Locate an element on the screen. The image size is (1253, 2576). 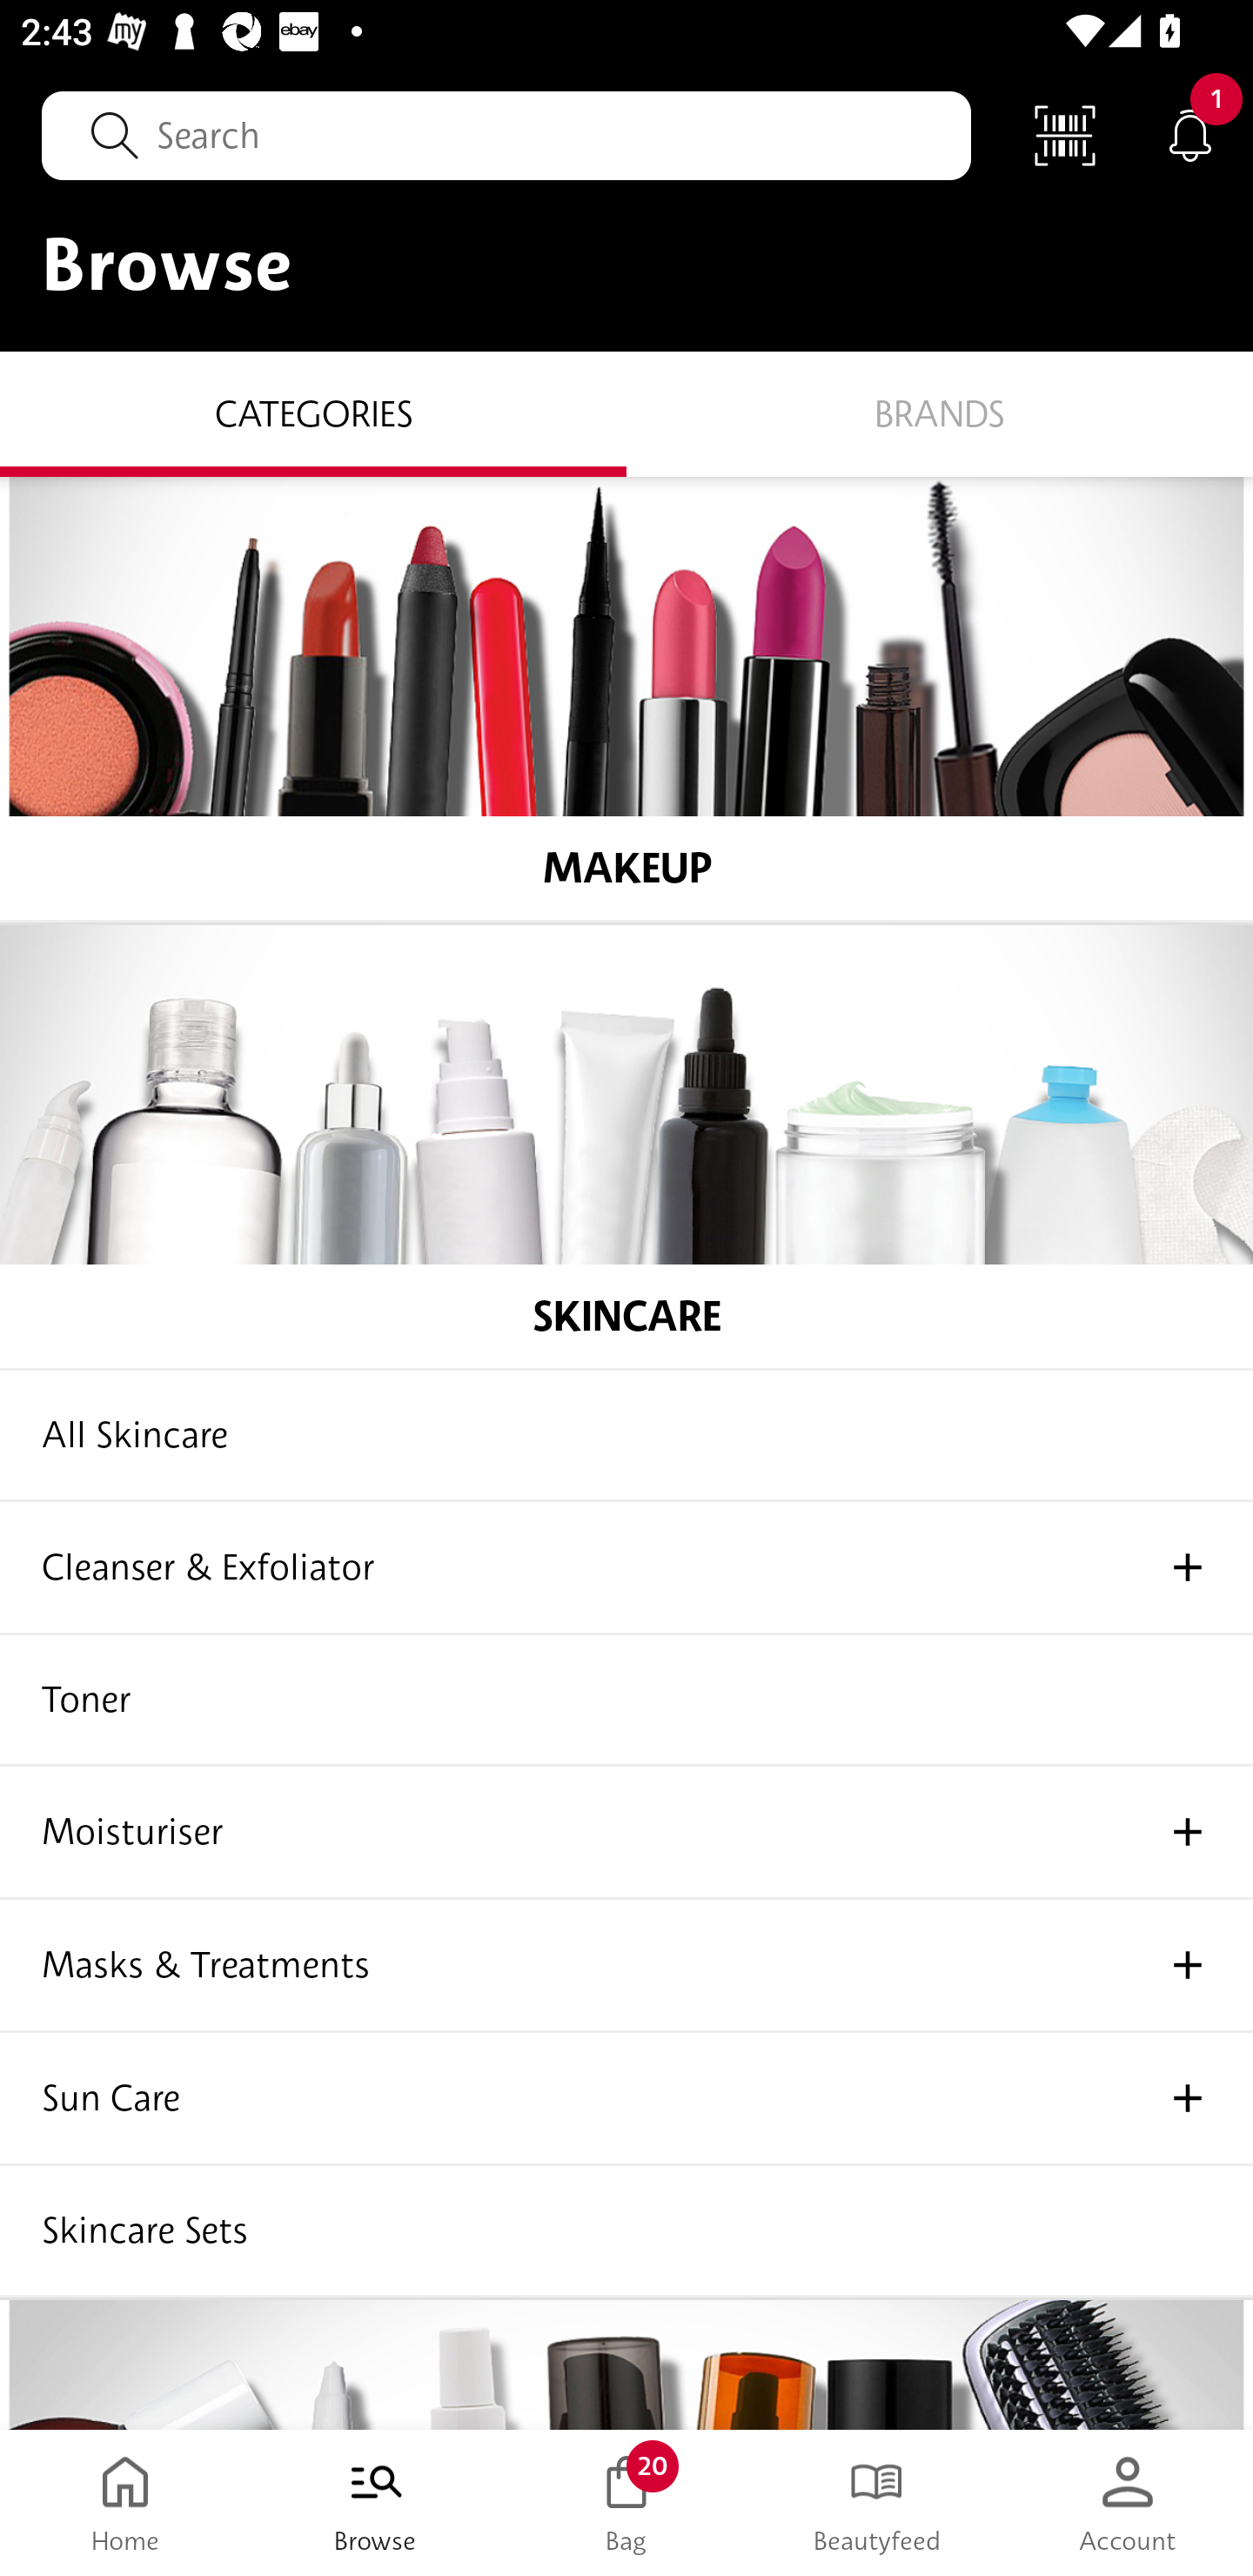
Cleanser & Exfoliator is located at coordinates (626, 1568).